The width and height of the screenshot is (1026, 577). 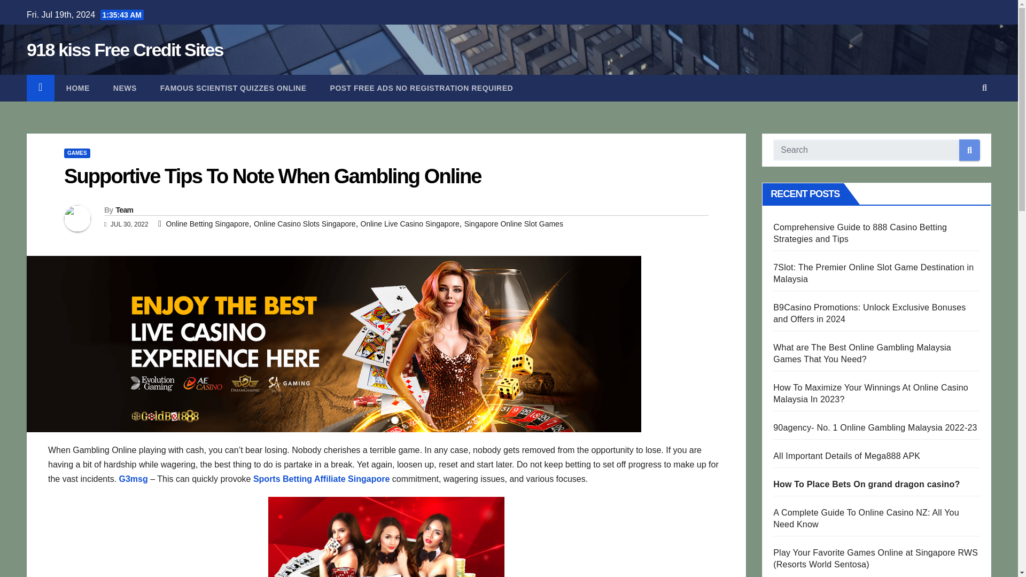 I want to click on Online Betting Singapore, so click(x=207, y=223).